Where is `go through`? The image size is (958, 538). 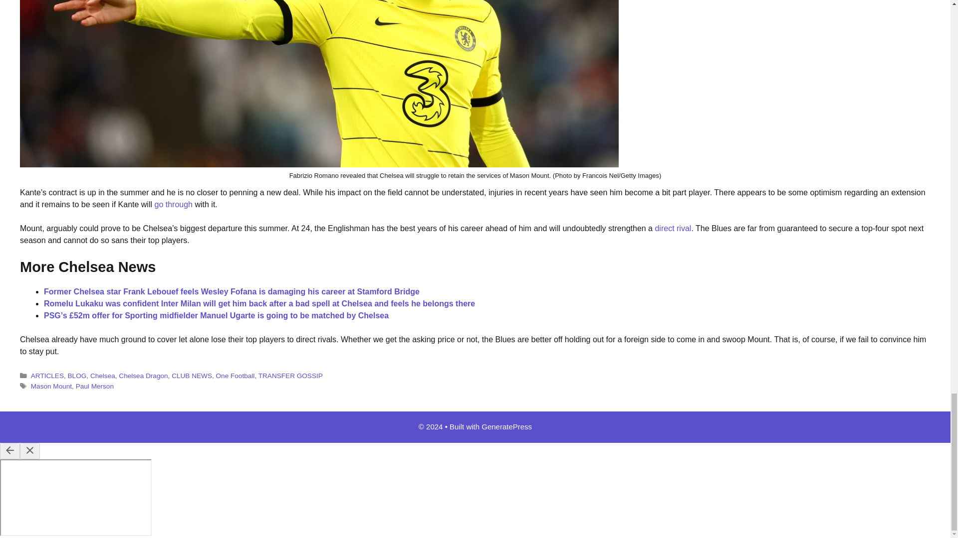
go through is located at coordinates (173, 204).